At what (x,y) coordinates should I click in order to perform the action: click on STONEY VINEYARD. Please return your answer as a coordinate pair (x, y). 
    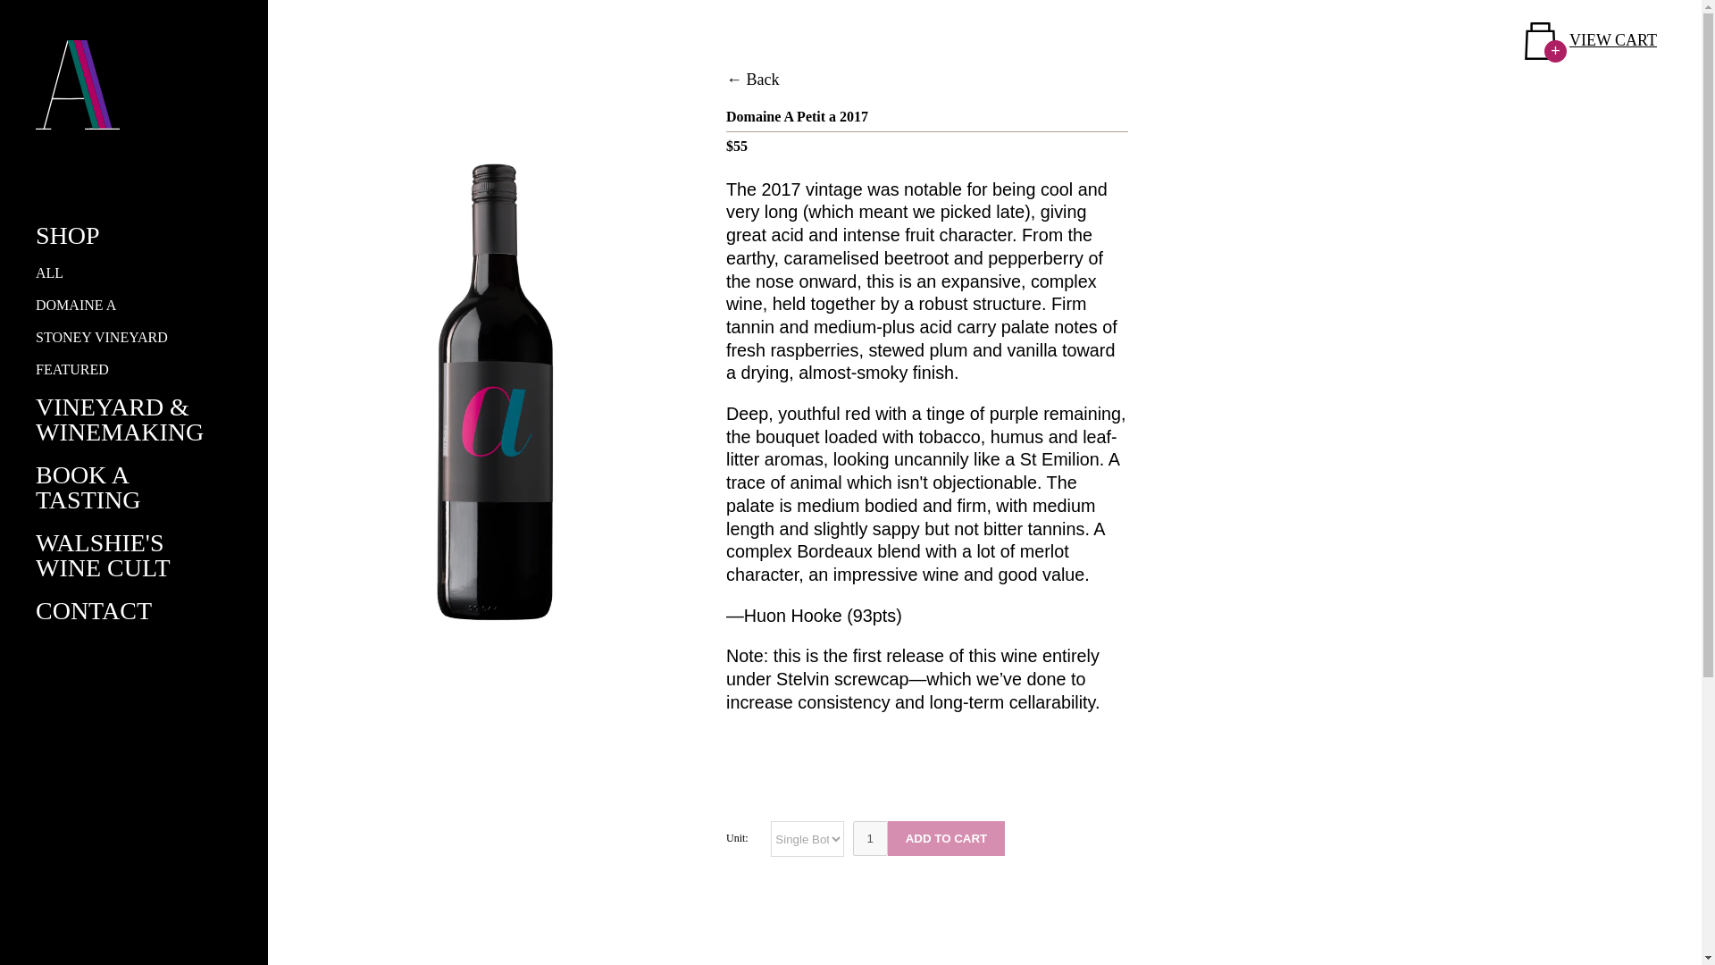
    Looking at the image, I should click on (102, 337).